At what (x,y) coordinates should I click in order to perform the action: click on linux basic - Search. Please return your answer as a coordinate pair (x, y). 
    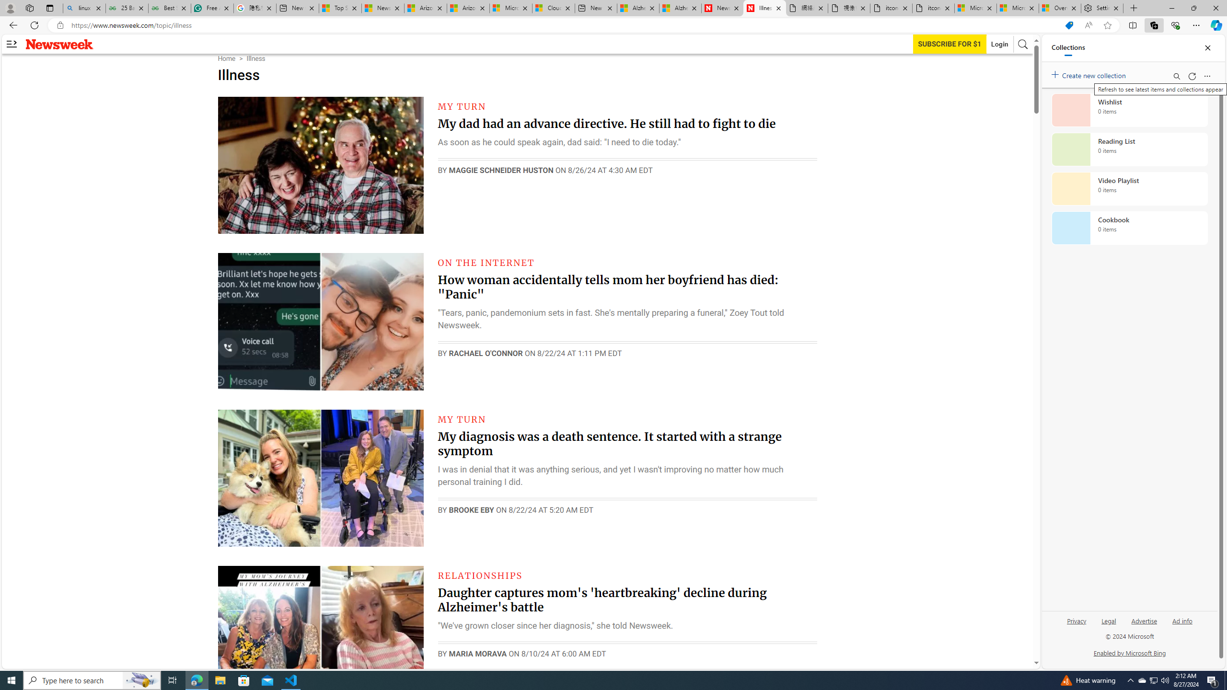
    Looking at the image, I should click on (83, 8).